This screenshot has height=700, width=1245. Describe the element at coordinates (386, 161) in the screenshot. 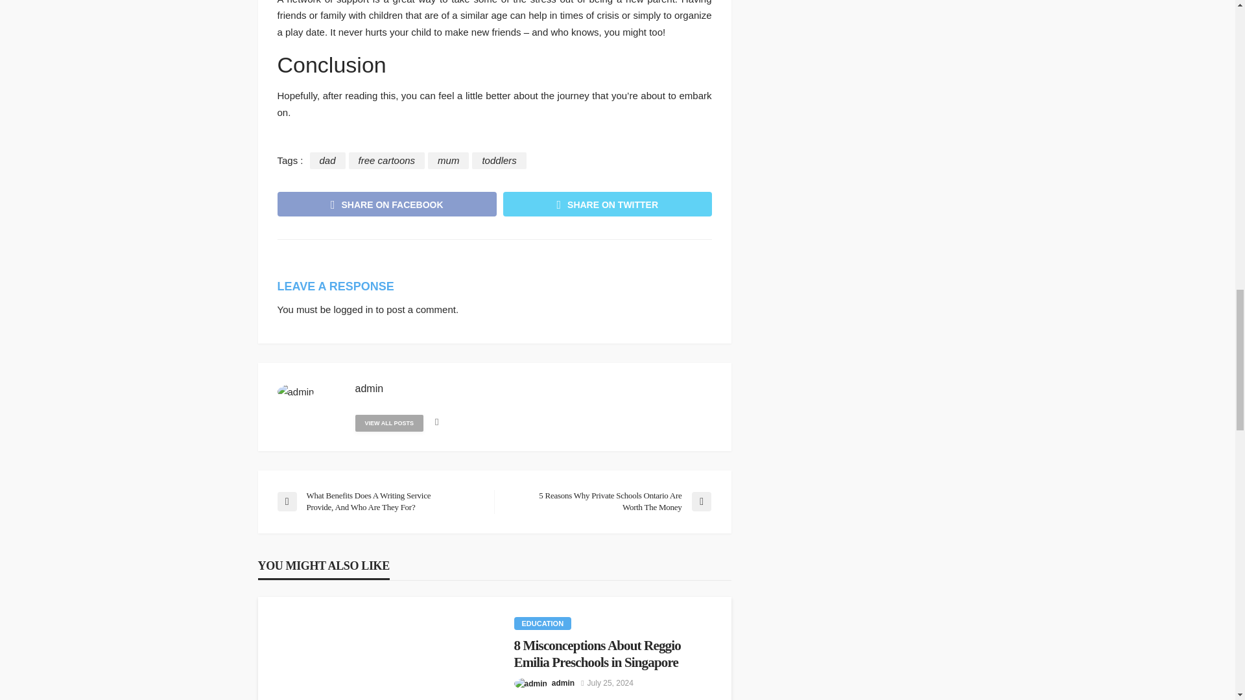

I see `free cartoons` at that location.